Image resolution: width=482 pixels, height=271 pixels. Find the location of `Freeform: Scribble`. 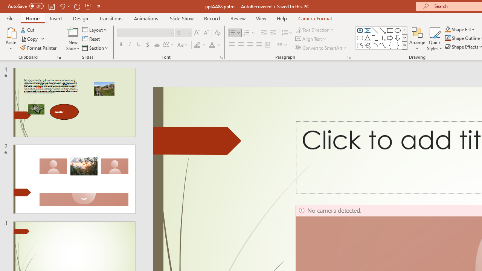

Freeform: Scribble is located at coordinates (368, 45).